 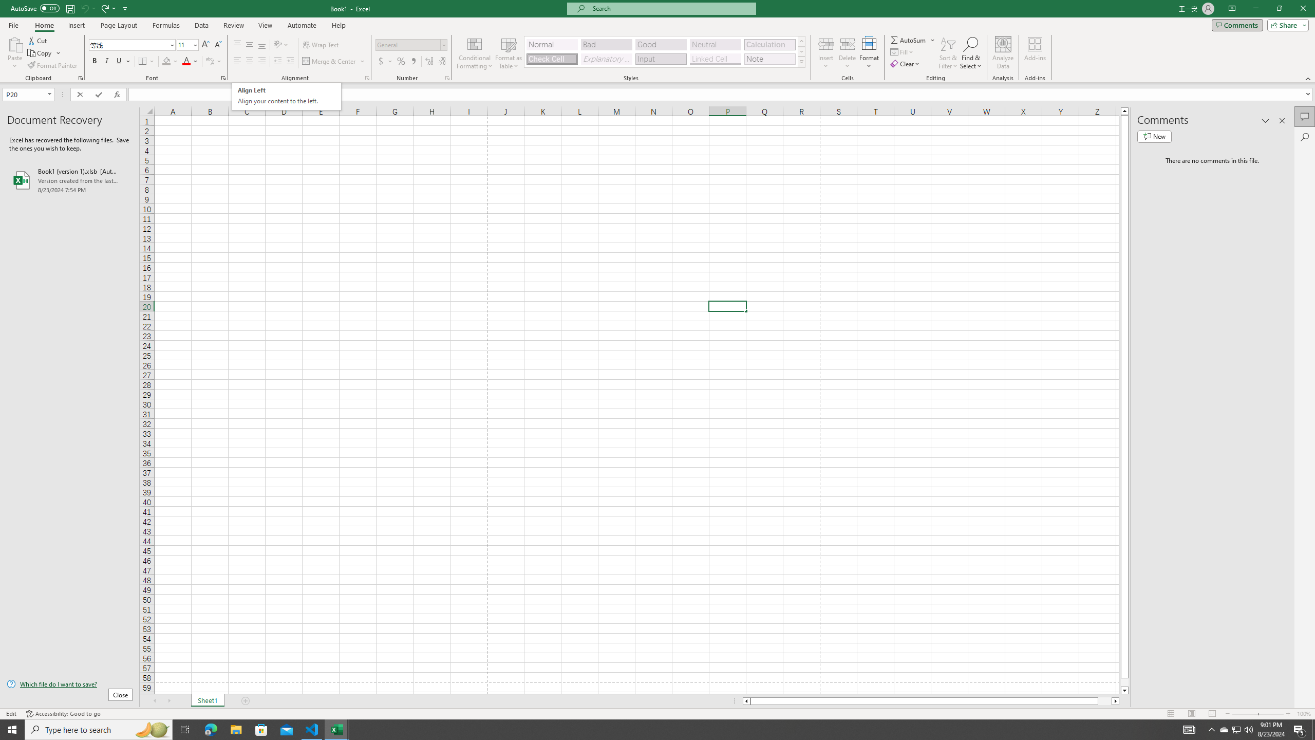 I want to click on Accounting Number Format, so click(x=381, y=62).